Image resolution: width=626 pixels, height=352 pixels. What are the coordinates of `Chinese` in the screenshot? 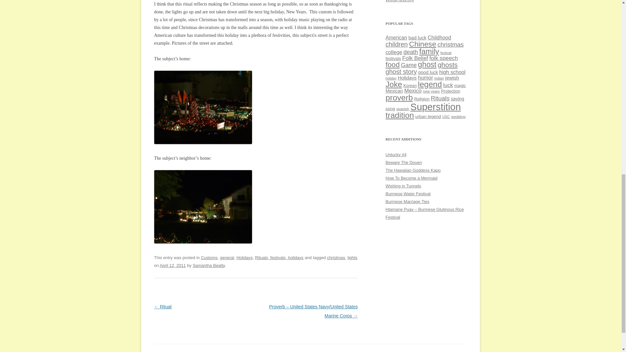 It's located at (422, 44).